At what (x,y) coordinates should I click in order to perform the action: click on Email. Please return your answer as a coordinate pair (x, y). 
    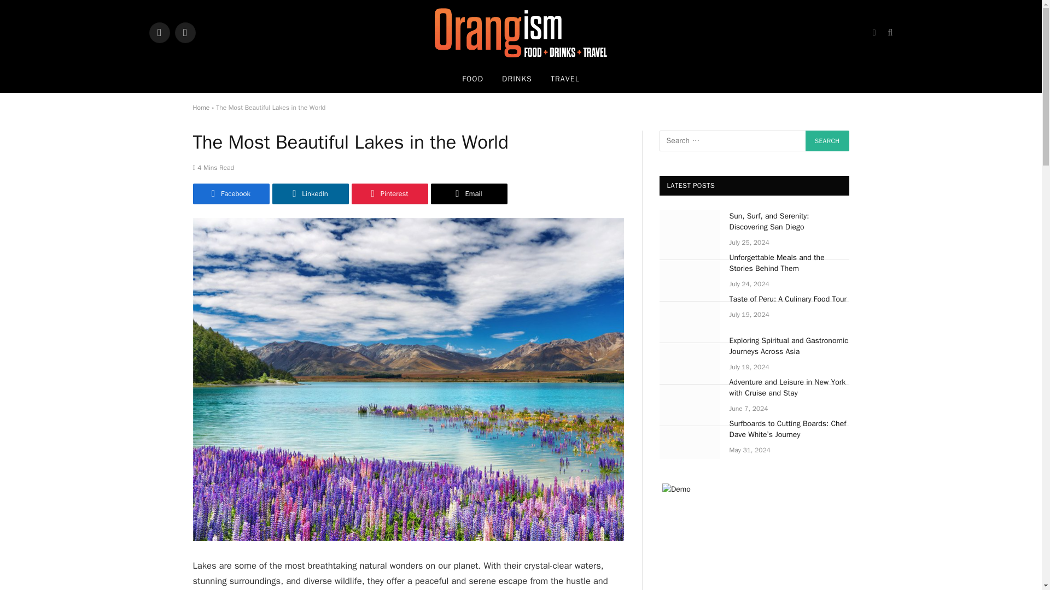
    Looking at the image, I should click on (469, 193).